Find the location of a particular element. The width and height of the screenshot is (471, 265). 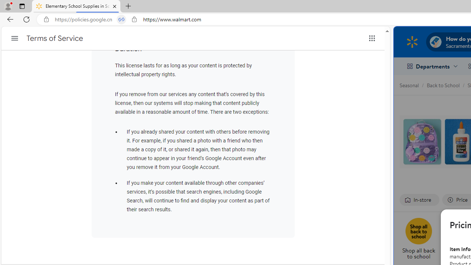

Tabs in split screen is located at coordinates (121, 20).